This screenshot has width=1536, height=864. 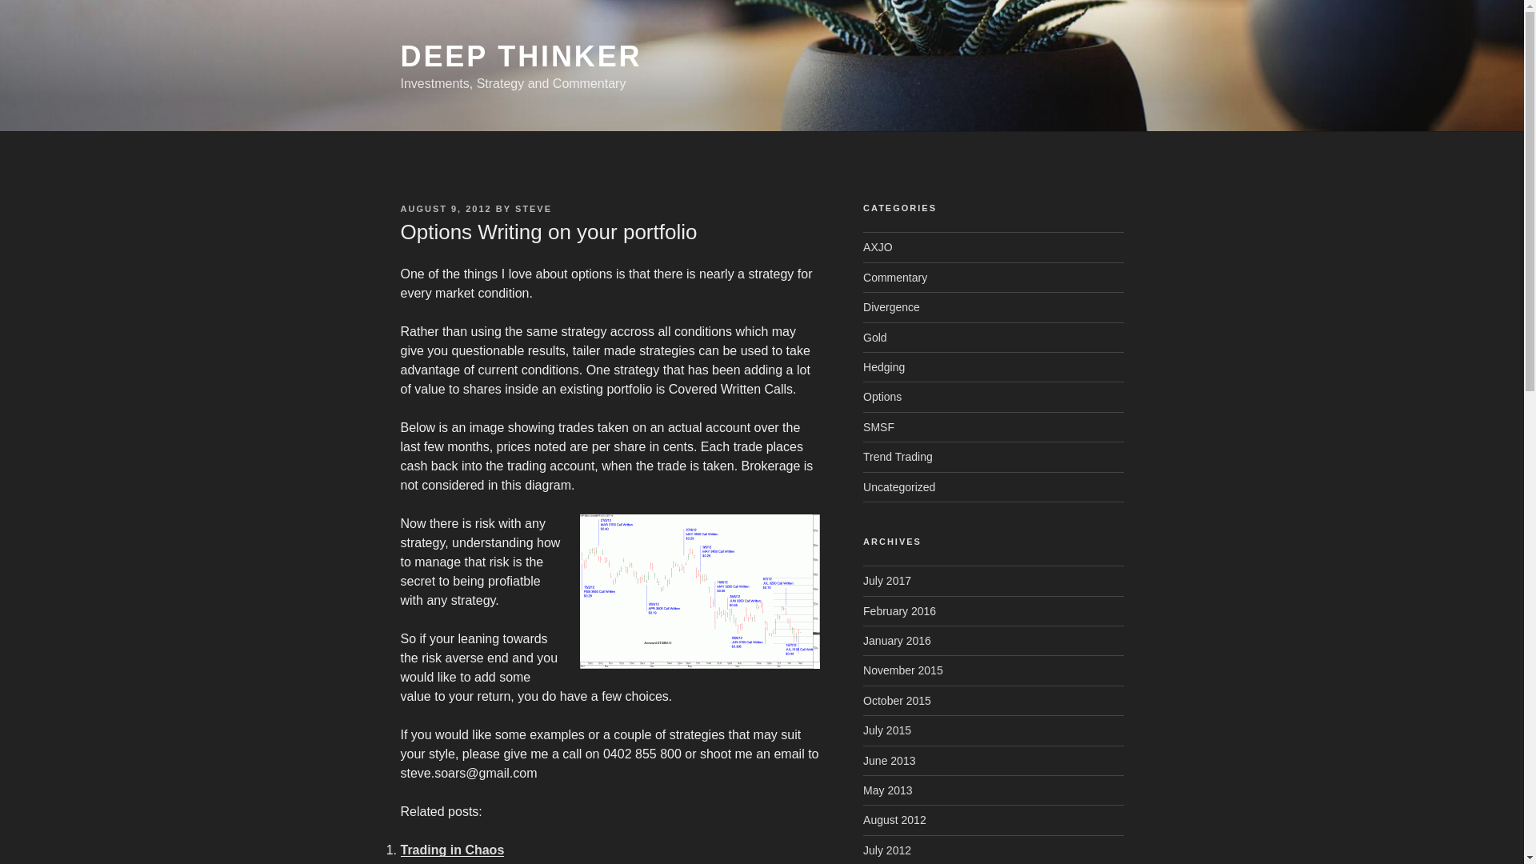 I want to click on November 2015, so click(x=902, y=670).